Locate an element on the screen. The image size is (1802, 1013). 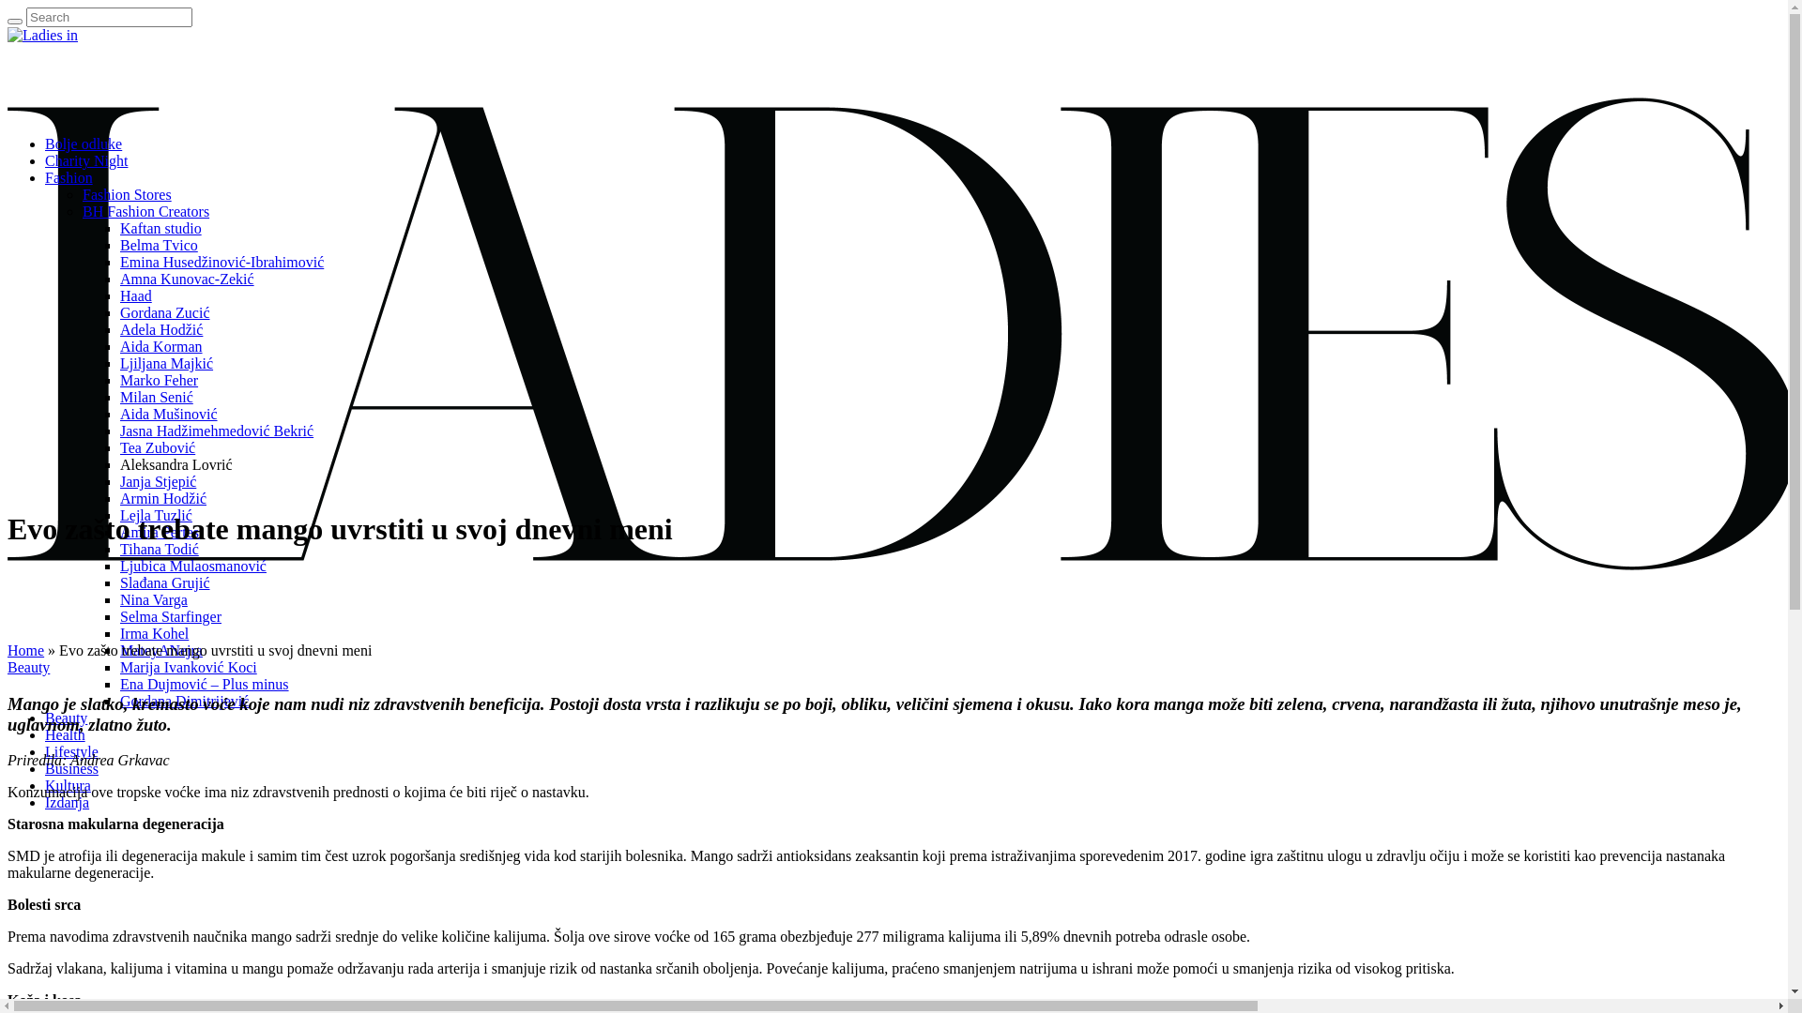
Izdanja is located at coordinates (68, 803).